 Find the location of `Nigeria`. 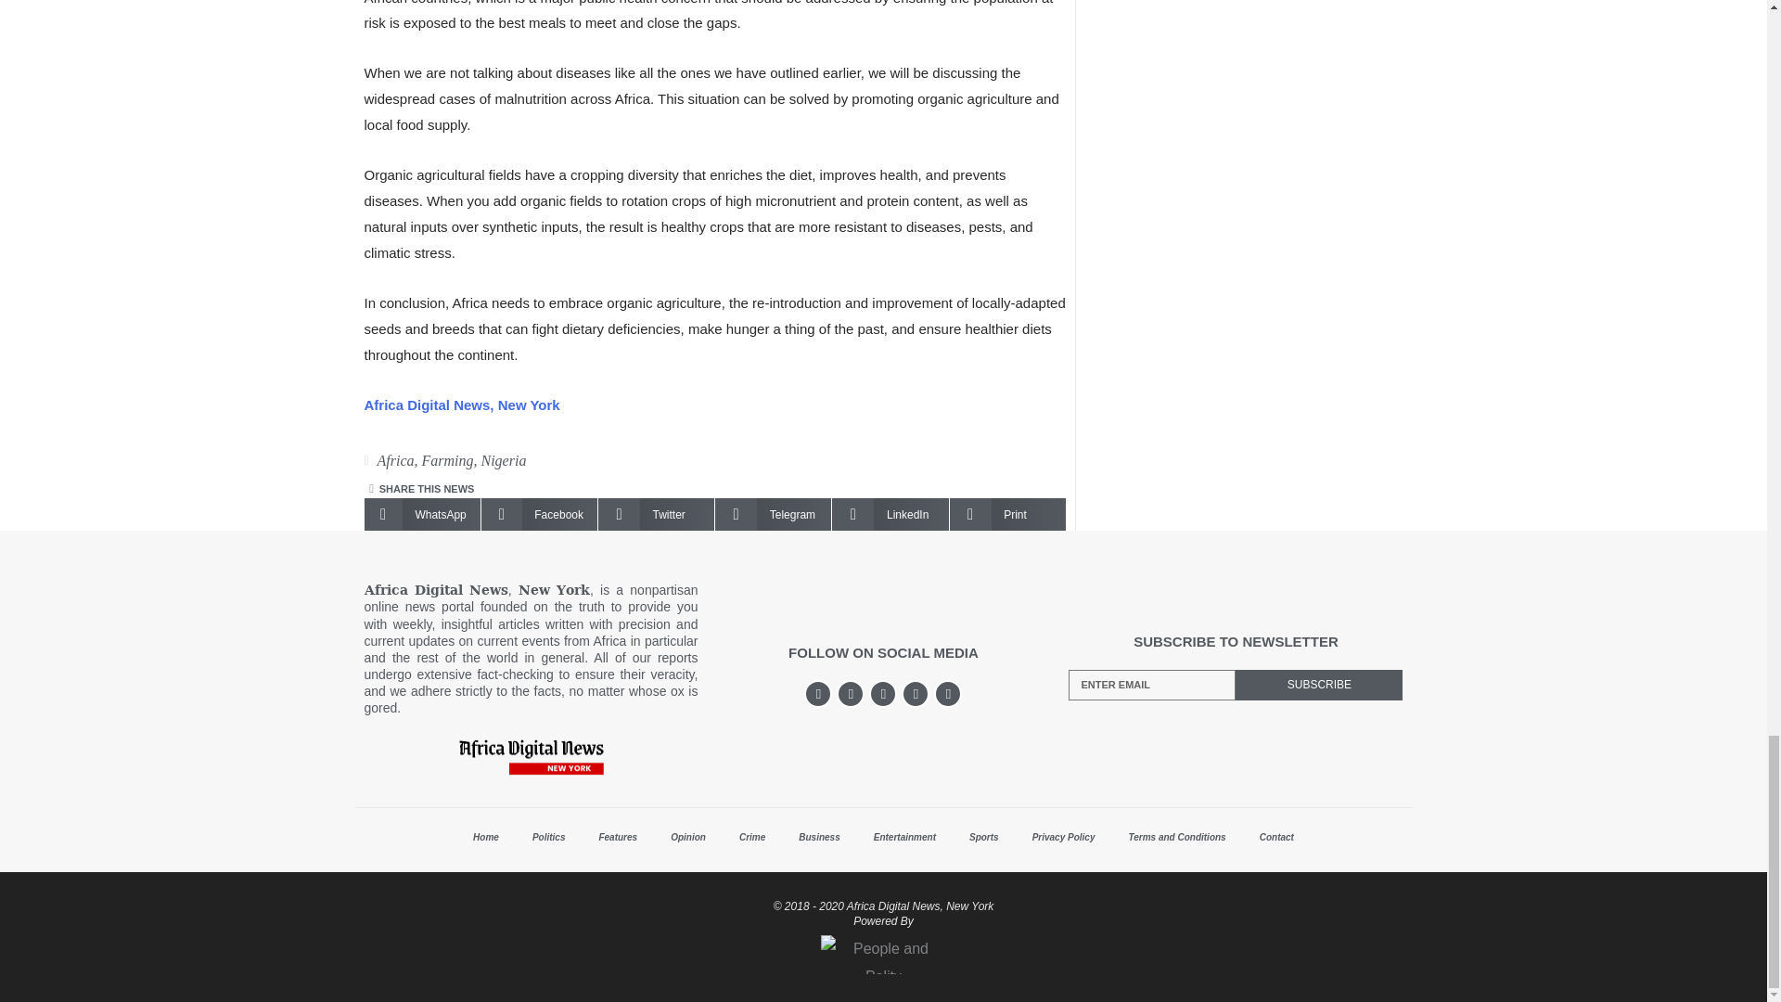

Nigeria is located at coordinates (503, 460).